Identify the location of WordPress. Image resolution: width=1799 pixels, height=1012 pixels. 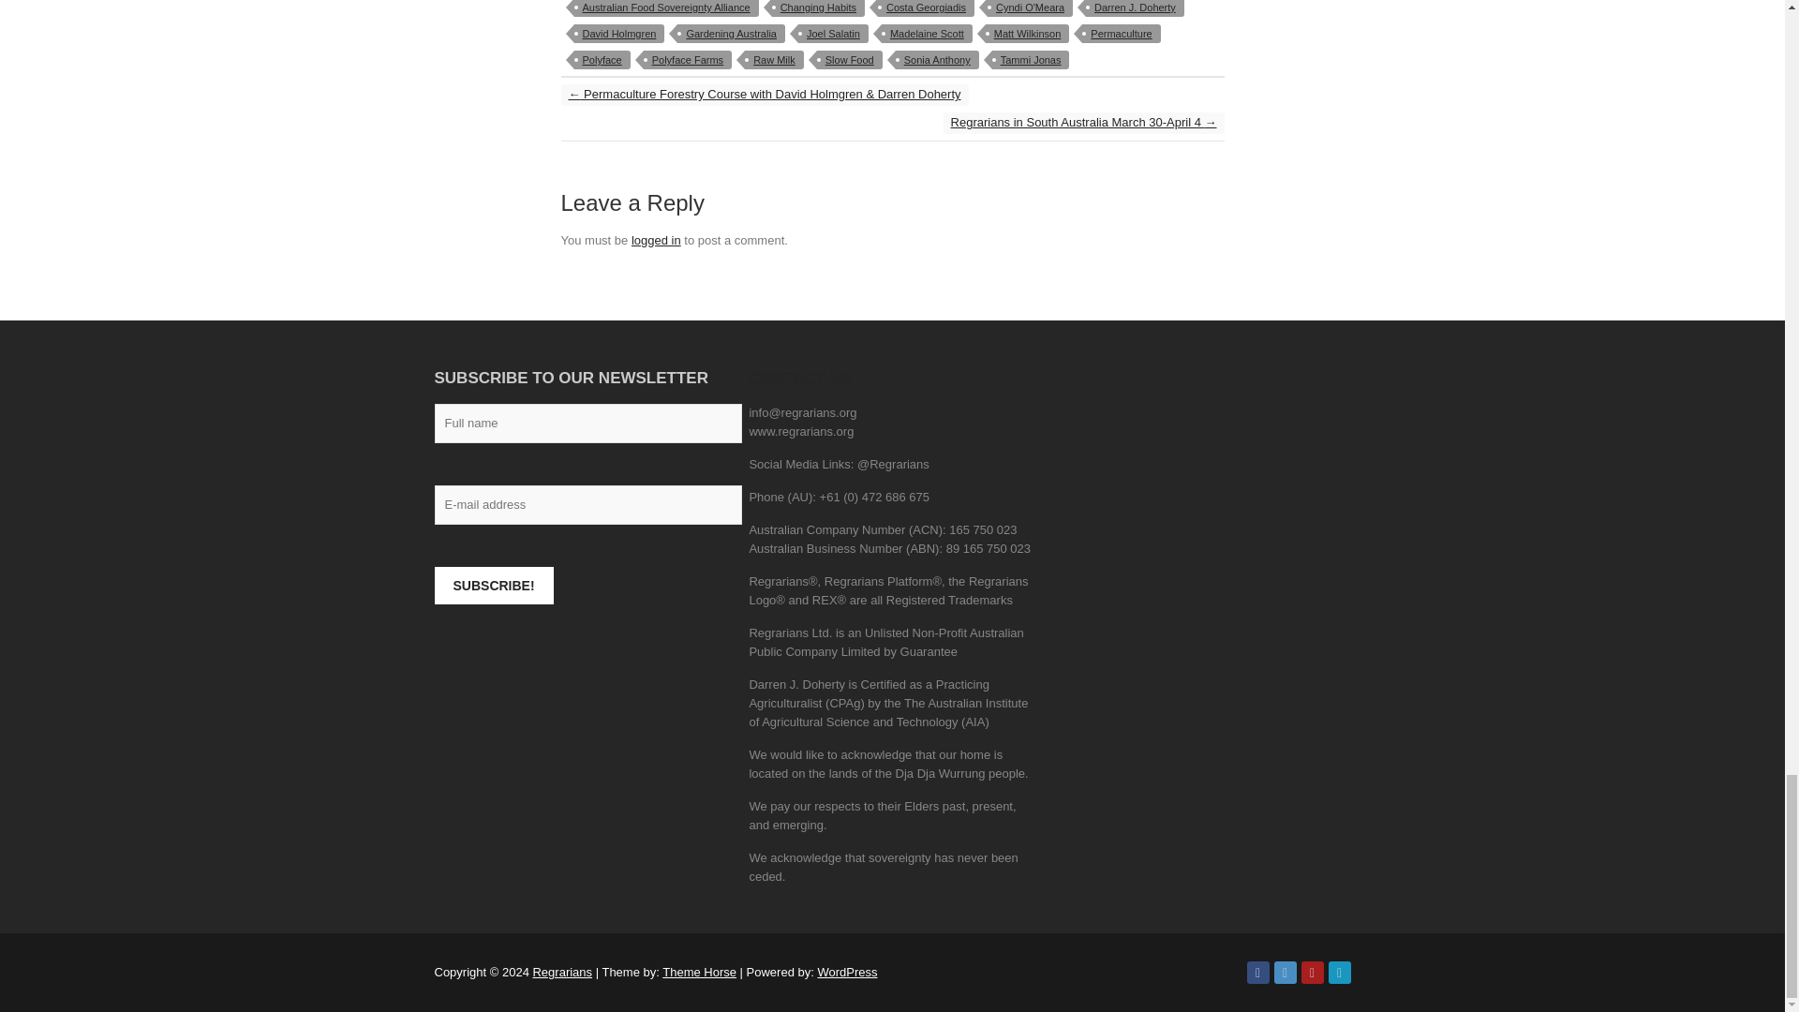
(847, 973).